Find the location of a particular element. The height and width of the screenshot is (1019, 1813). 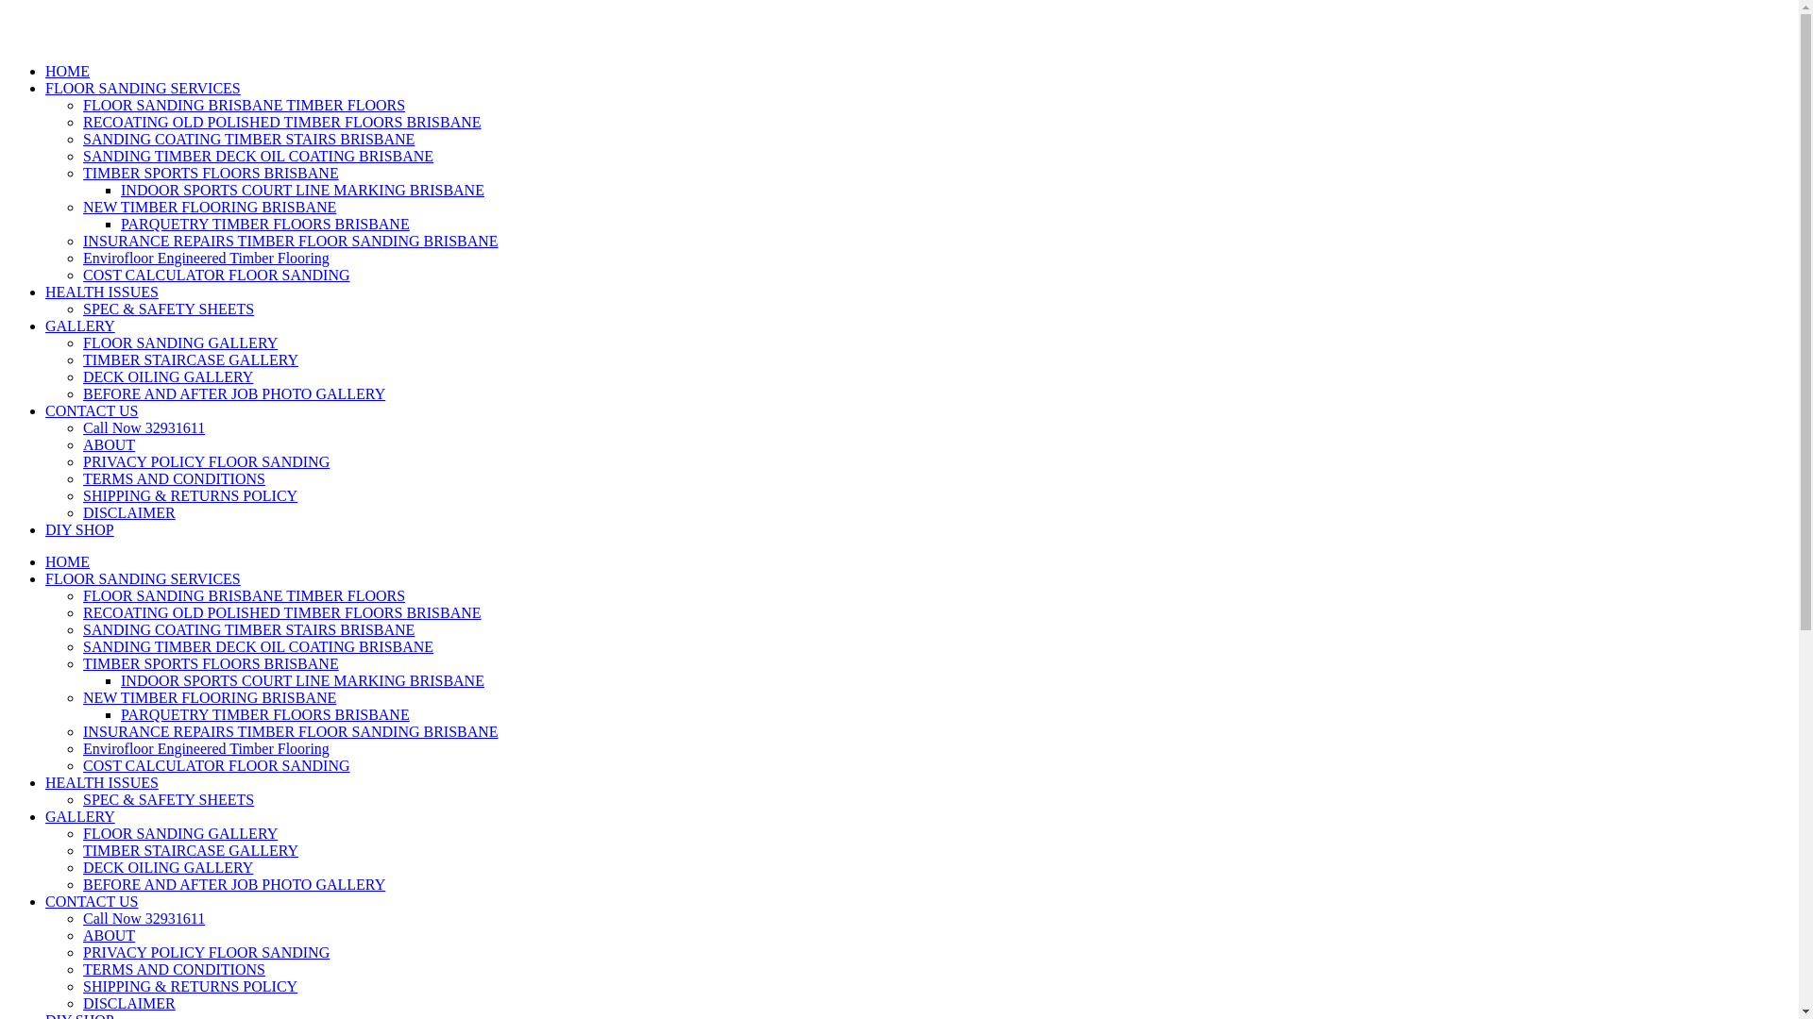

PRIVACY POLICY FLOOR SANDING is located at coordinates (206, 952).